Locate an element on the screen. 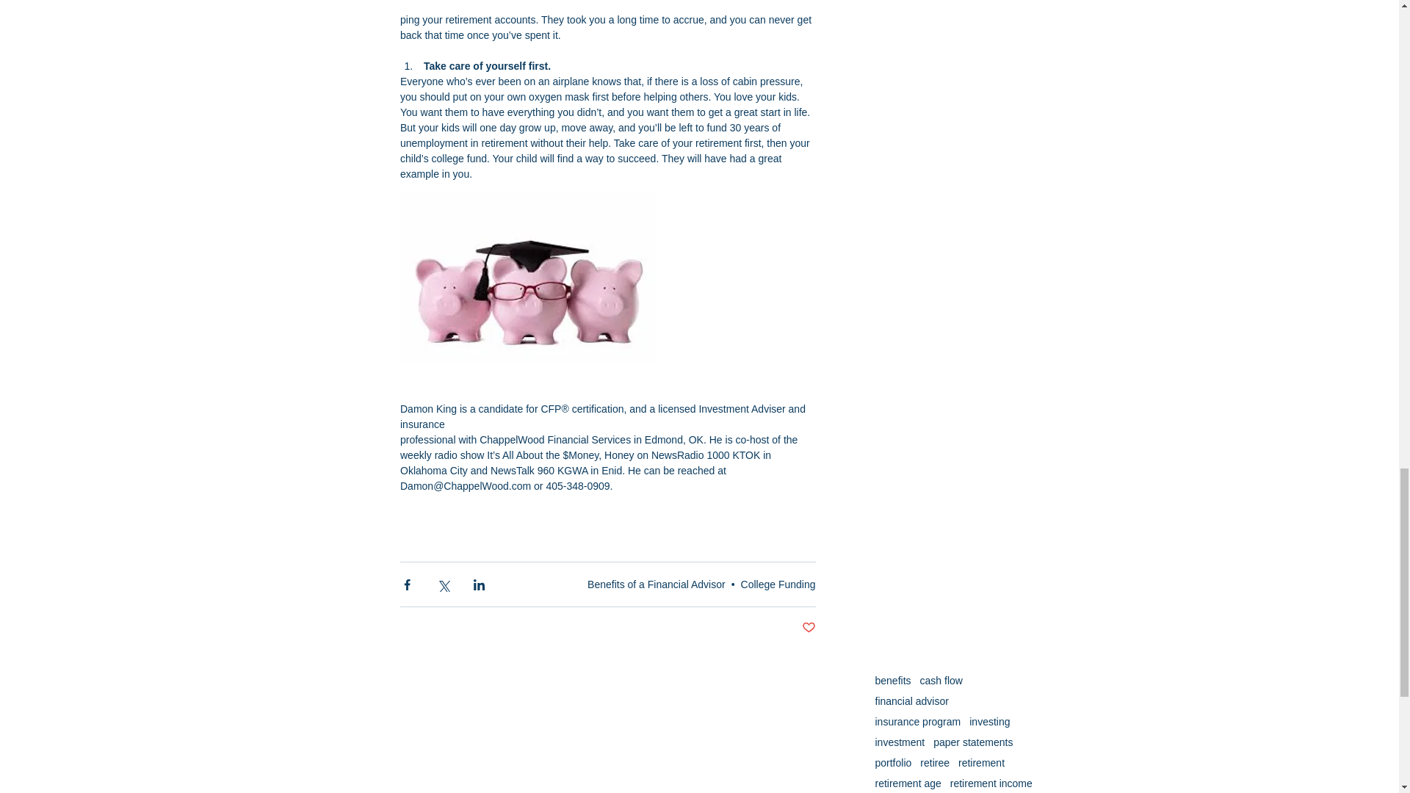 The width and height of the screenshot is (1410, 793). Benefits of a Financial Advisor is located at coordinates (657, 584).